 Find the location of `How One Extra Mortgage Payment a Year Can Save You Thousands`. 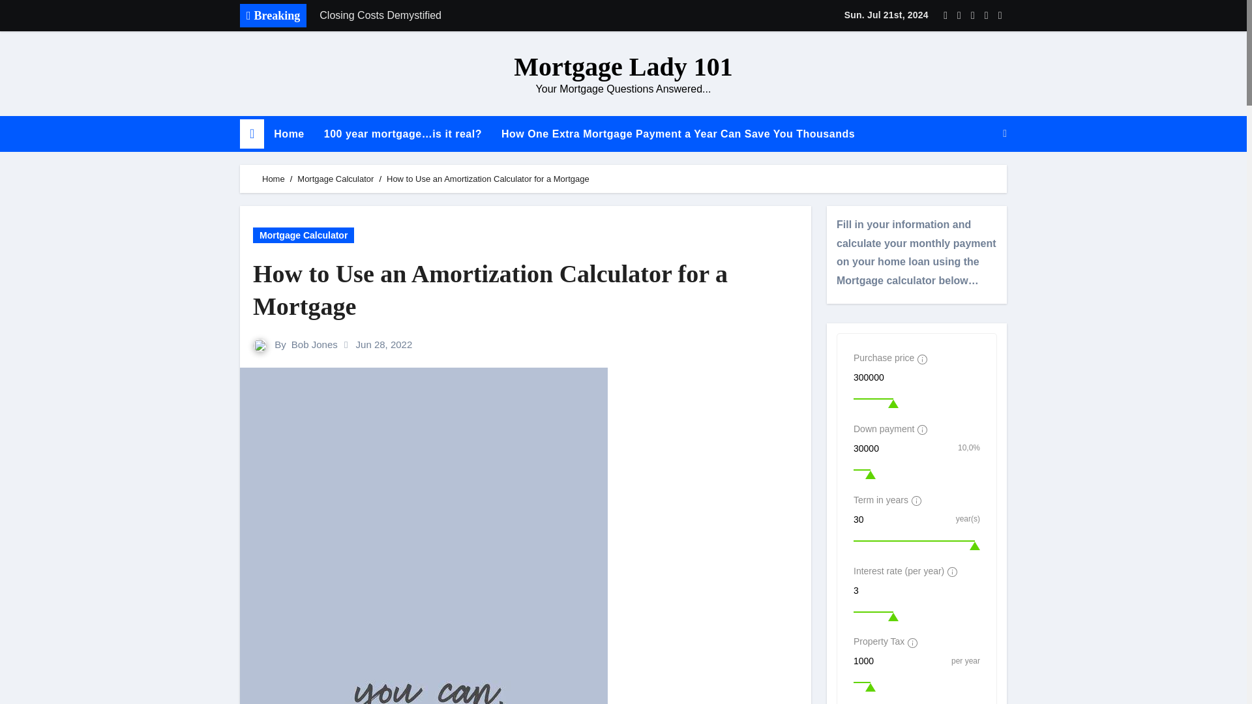

How One Extra Mortgage Payment a Year Can Save You Thousands is located at coordinates (678, 134).